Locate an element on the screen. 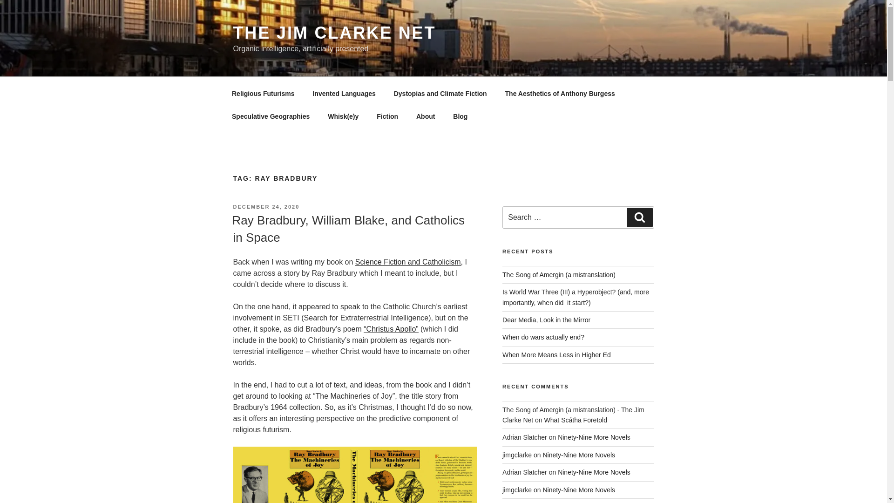 Image resolution: width=894 pixels, height=503 pixels. Science Fiction and Catholicism is located at coordinates (408, 262).